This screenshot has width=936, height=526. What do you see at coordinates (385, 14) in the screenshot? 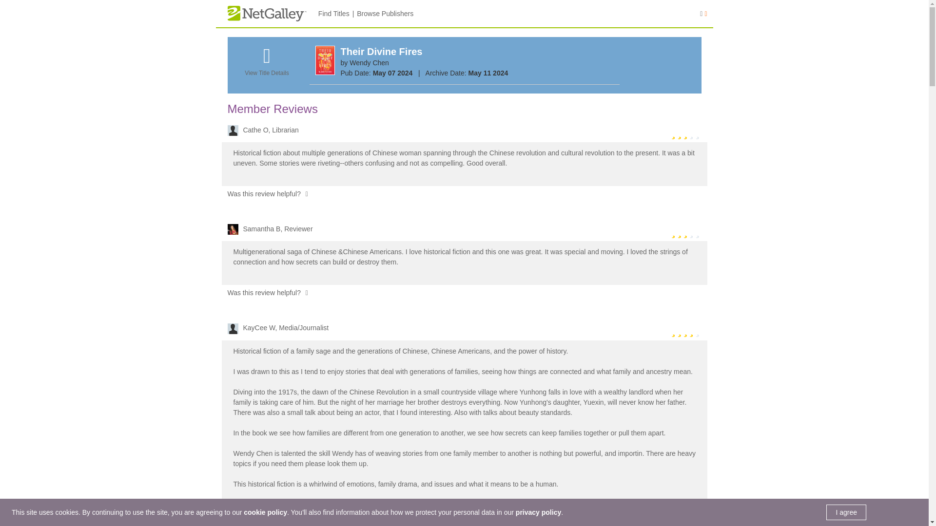
I see `Browse Publishers` at bounding box center [385, 14].